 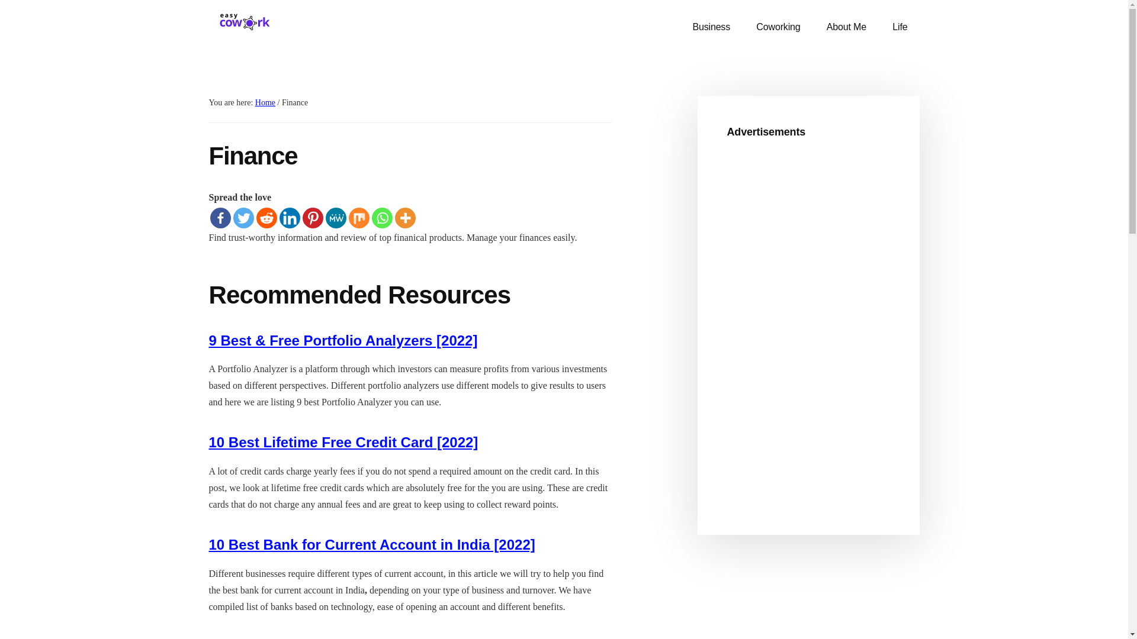 I want to click on Whatsapp, so click(x=381, y=217).